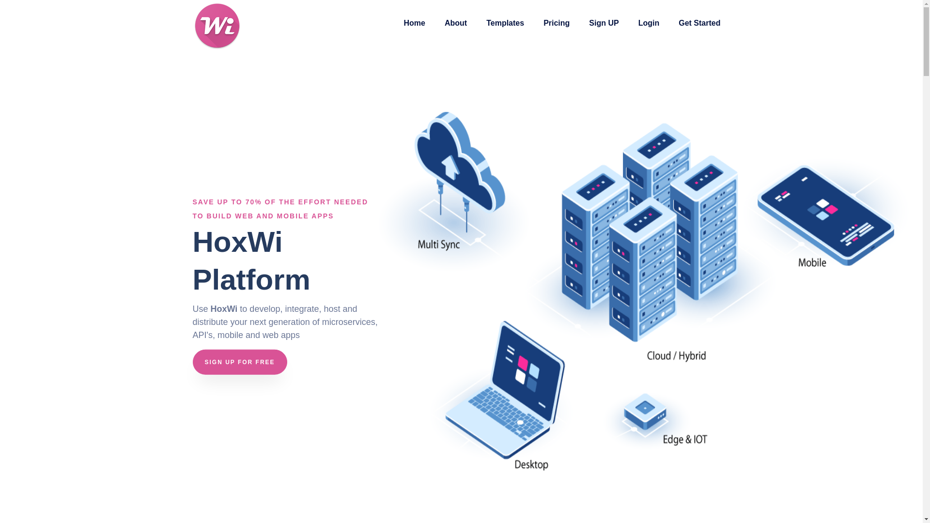 The width and height of the screenshot is (930, 523). What do you see at coordinates (415, 21) in the screenshot?
I see `Home` at bounding box center [415, 21].